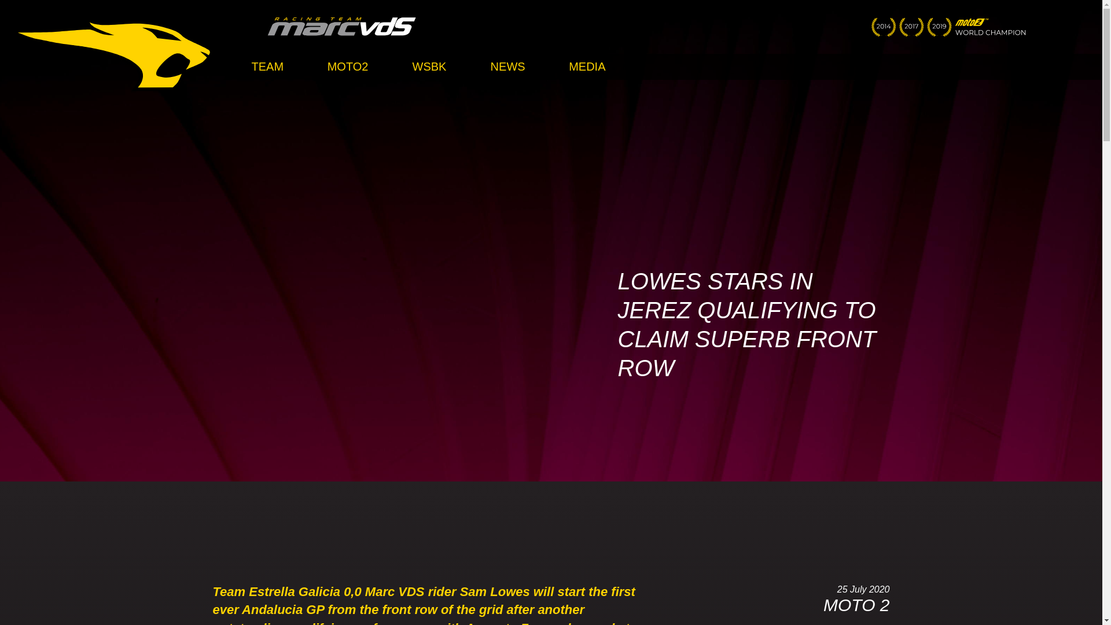  I want to click on NEWS, so click(507, 67).